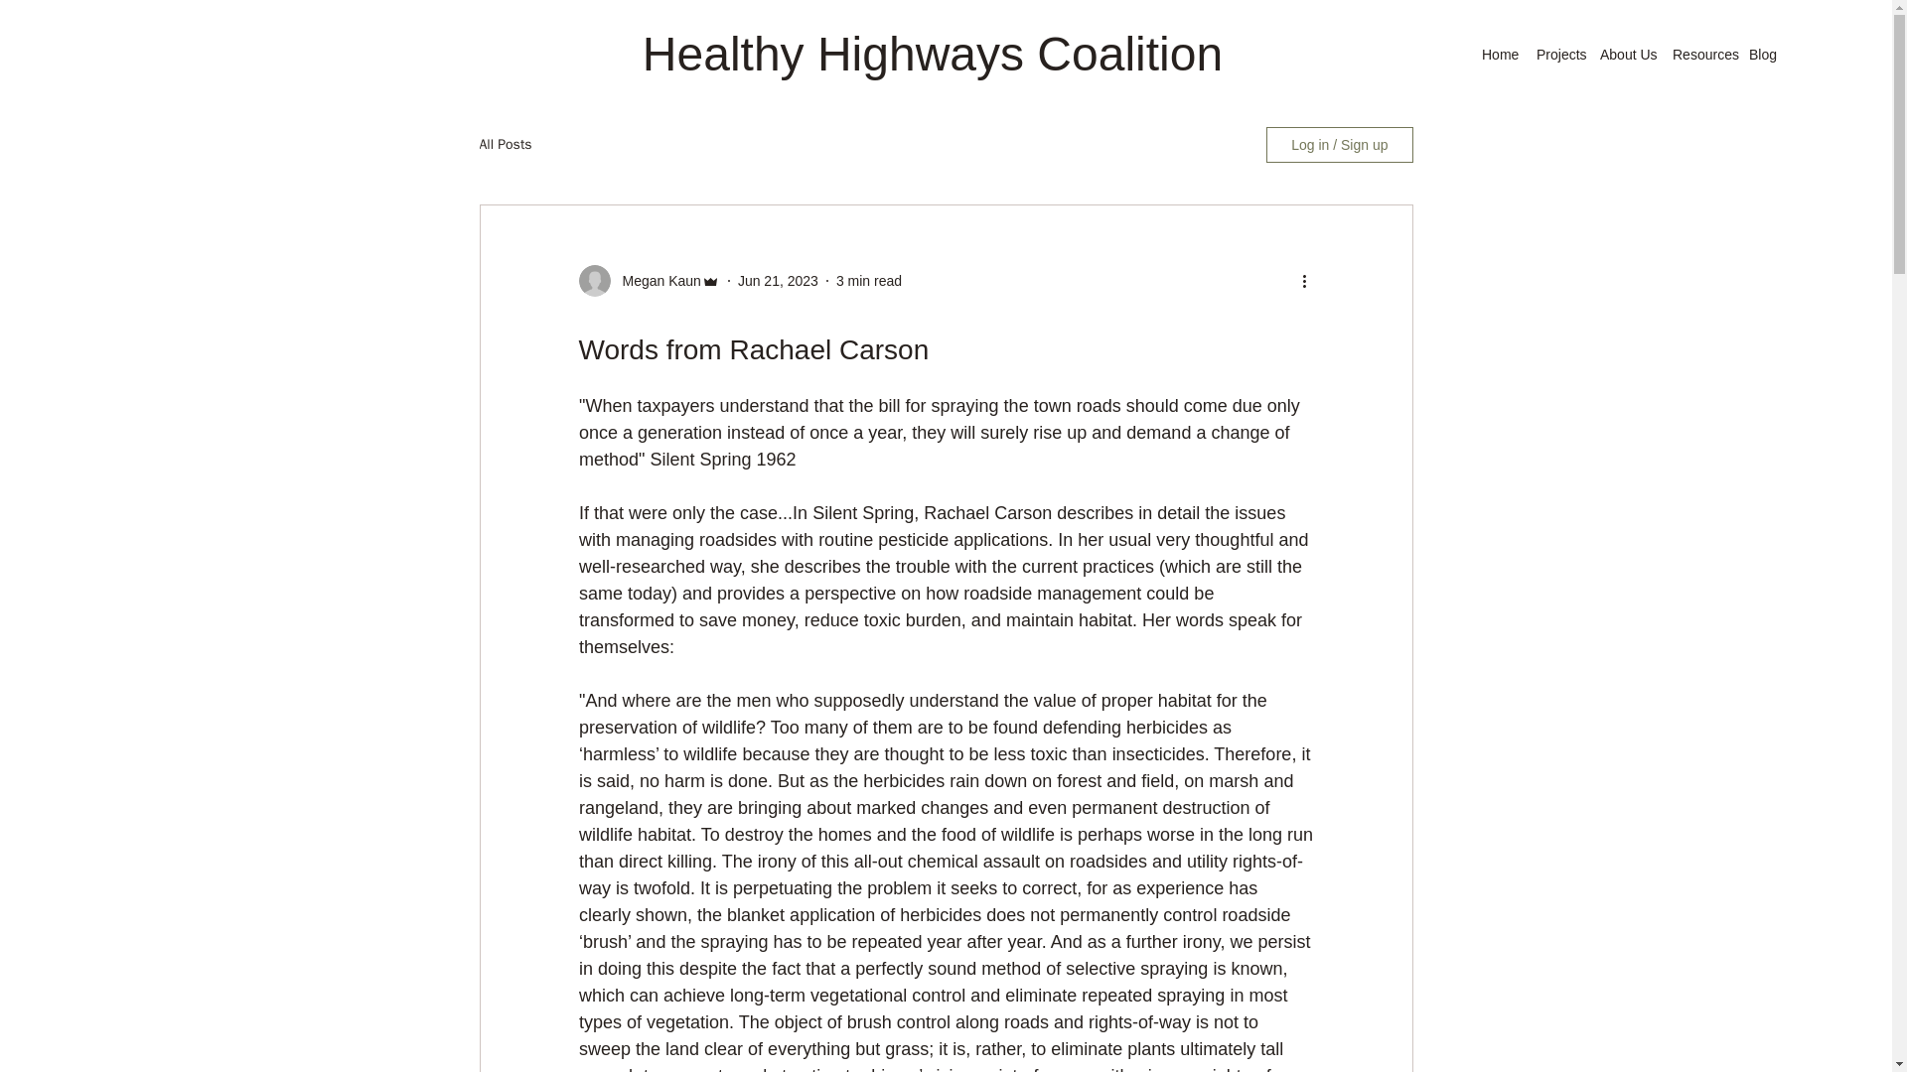 This screenshot has height=1072, width=1907. I want to click on Blog, so click(1762, 55).